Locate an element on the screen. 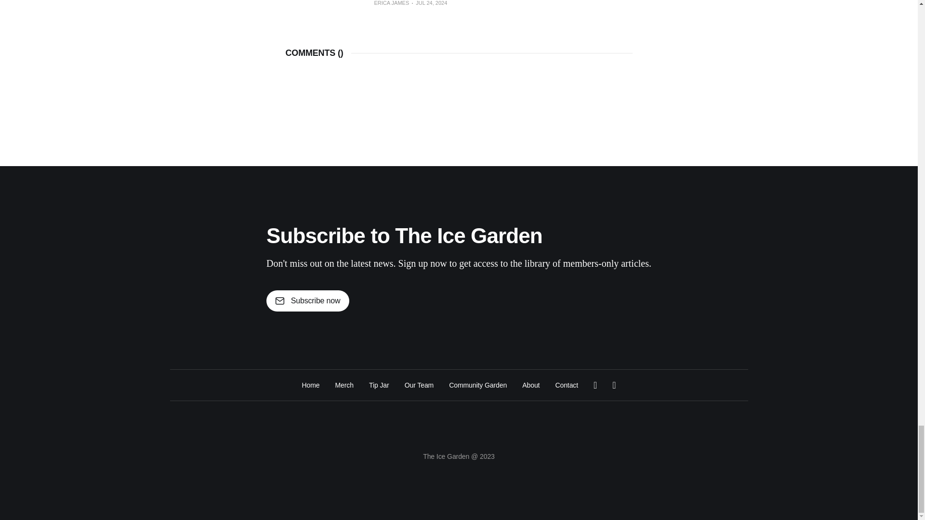 This screenshot has width=925, height=520. About is located at coordinates (531, 385).